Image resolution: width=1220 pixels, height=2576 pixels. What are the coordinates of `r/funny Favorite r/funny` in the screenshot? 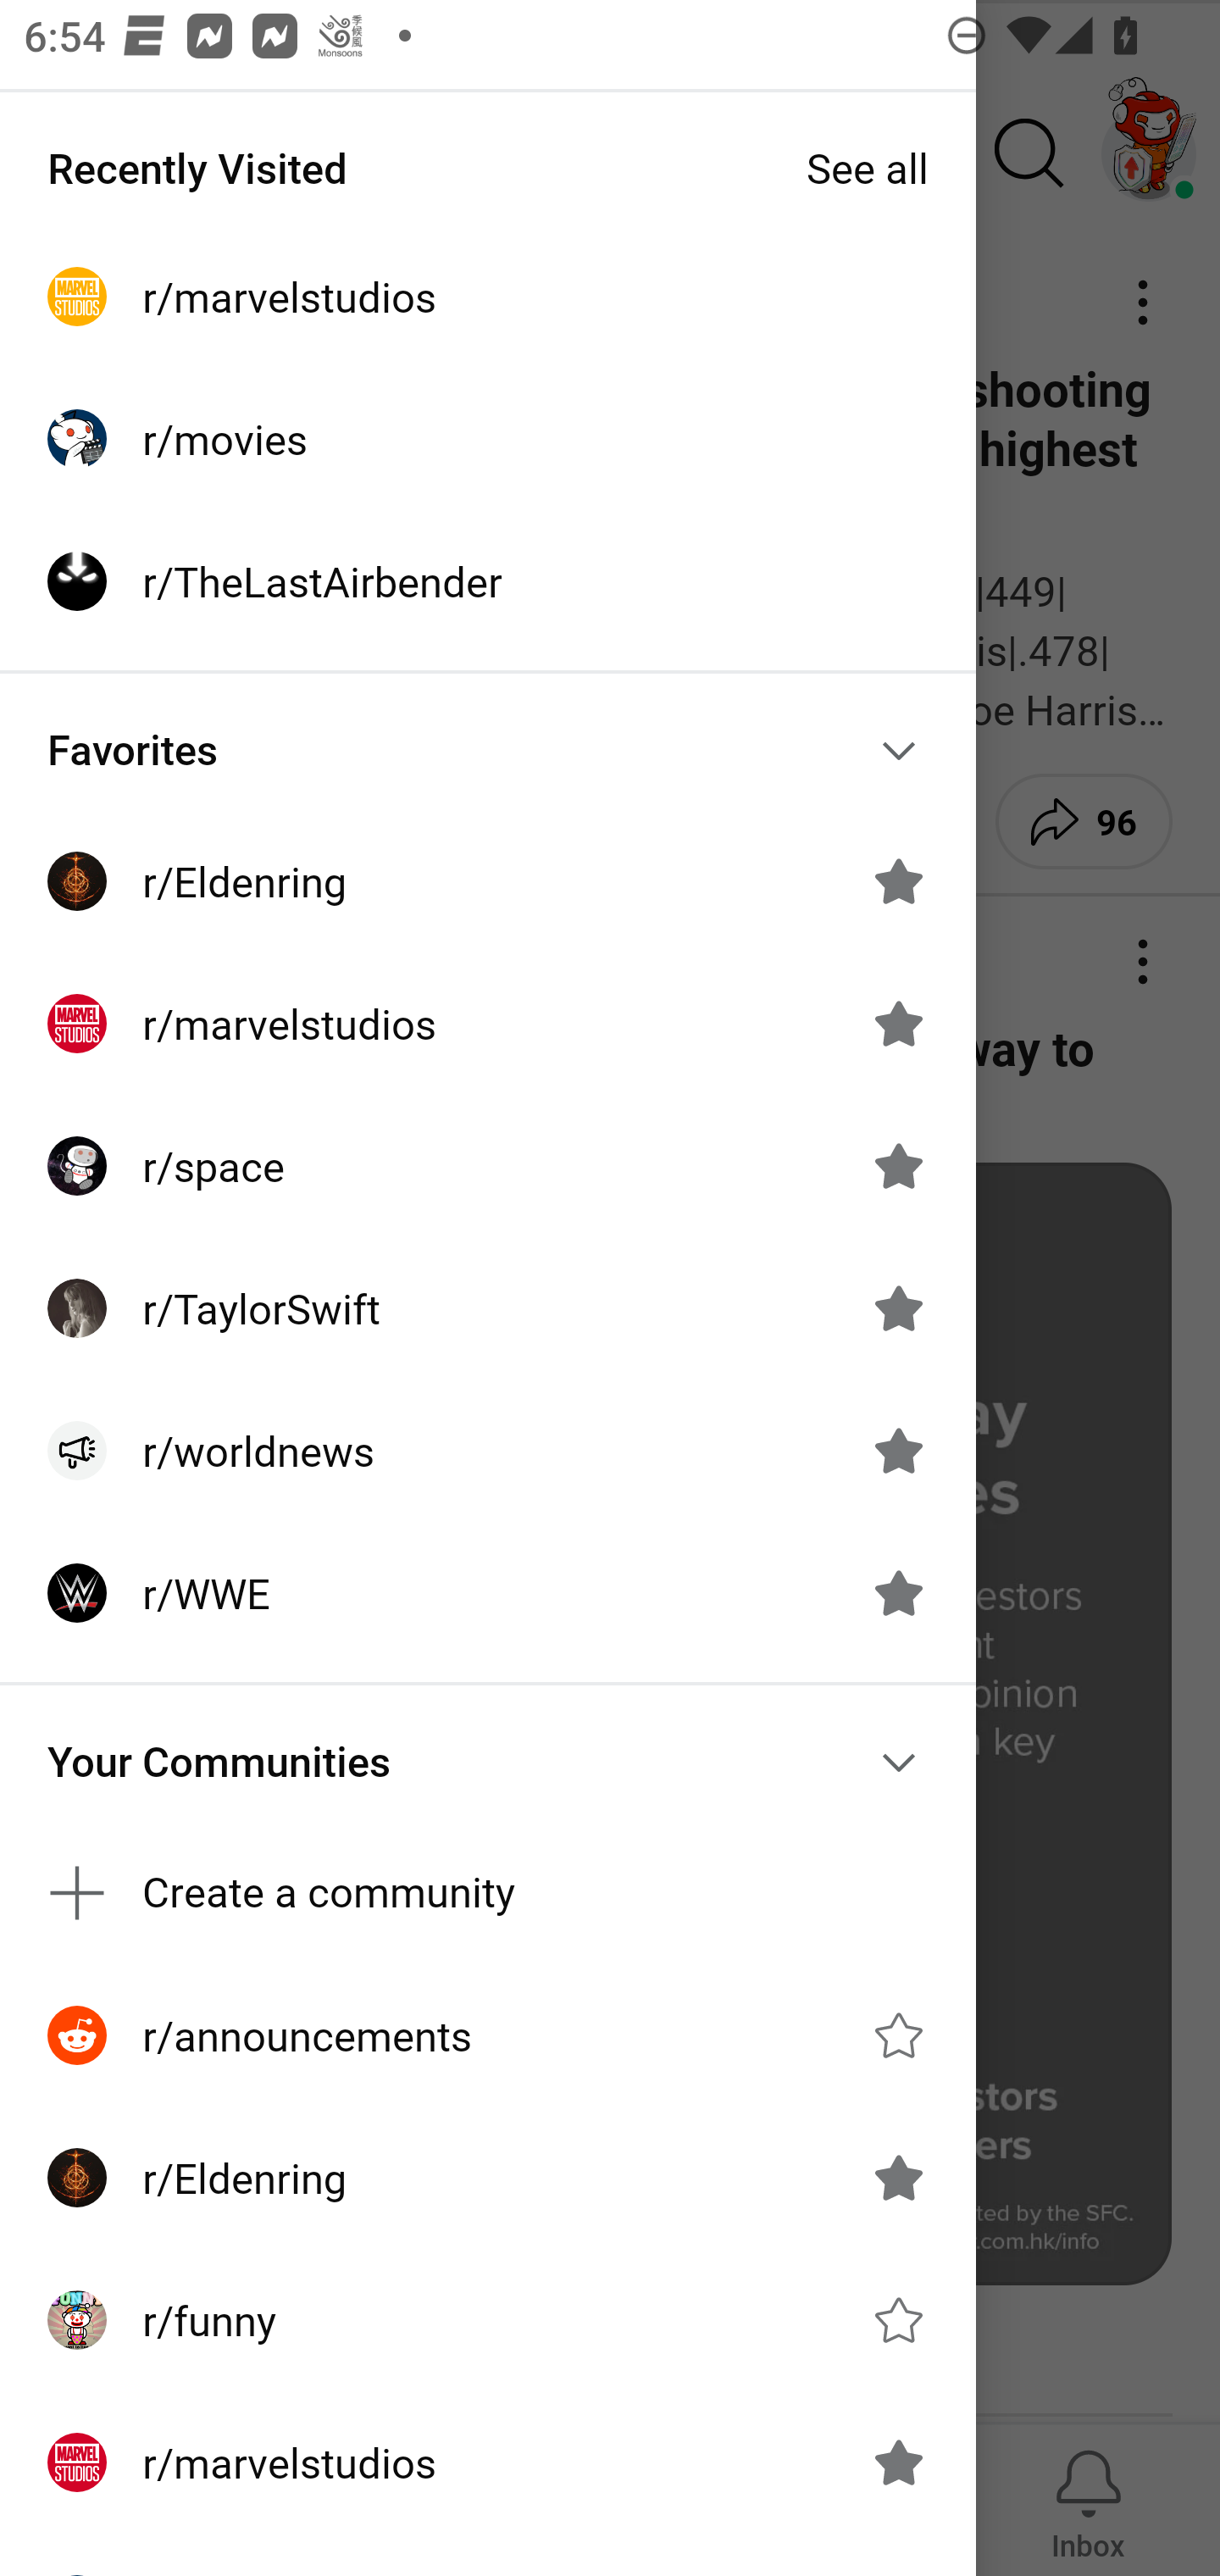 It's located at (488, 2319).